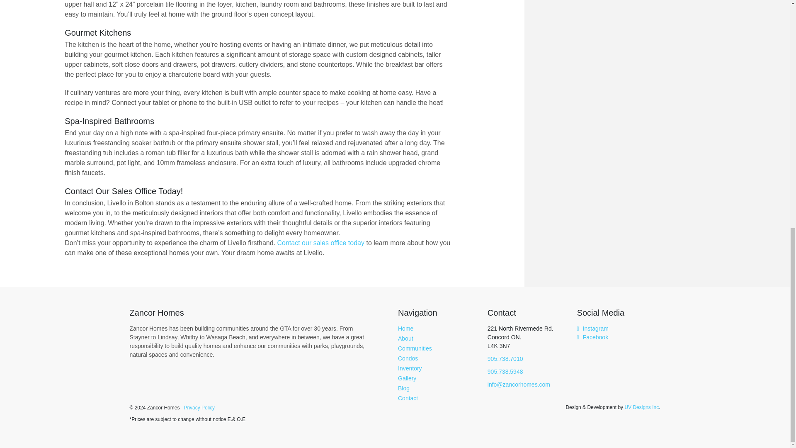  Describe the element at coordinates (408, 358) in the screenshot. I see `Condos` at that location.